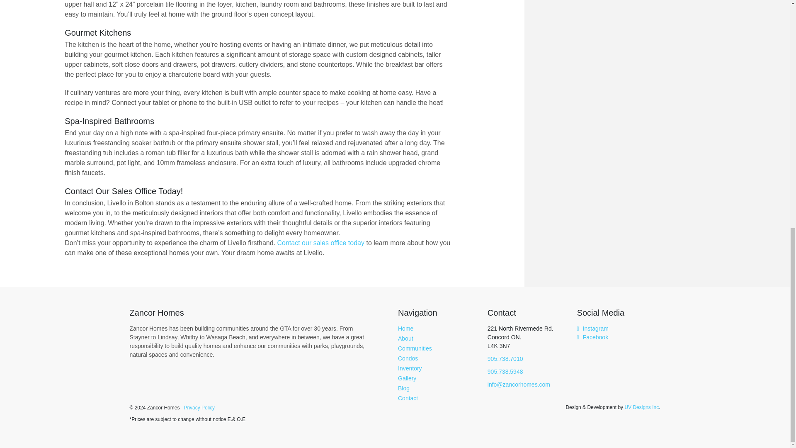  Describe the element at coordinates (408, 358) in the screenshot. I see `Condos` at that location.